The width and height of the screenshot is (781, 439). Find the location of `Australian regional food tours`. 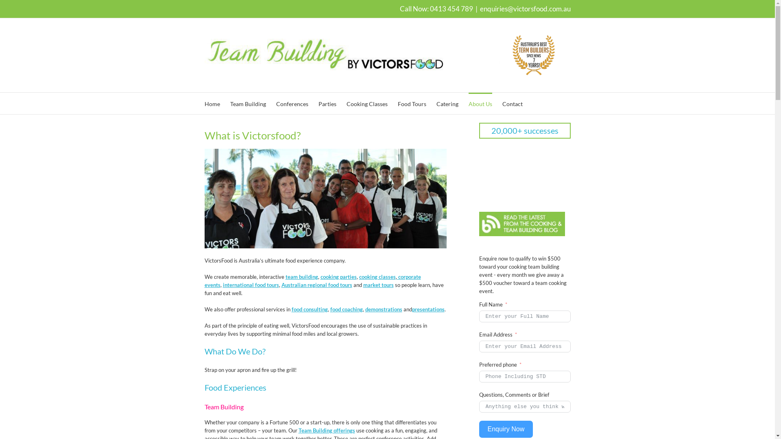

Australian regional food tours is located at coordinates (317, 285).